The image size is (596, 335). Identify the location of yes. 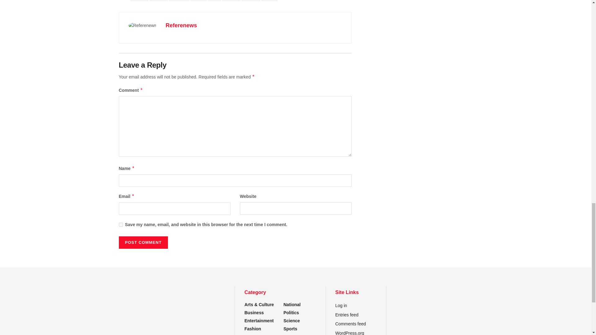
(120, 225).